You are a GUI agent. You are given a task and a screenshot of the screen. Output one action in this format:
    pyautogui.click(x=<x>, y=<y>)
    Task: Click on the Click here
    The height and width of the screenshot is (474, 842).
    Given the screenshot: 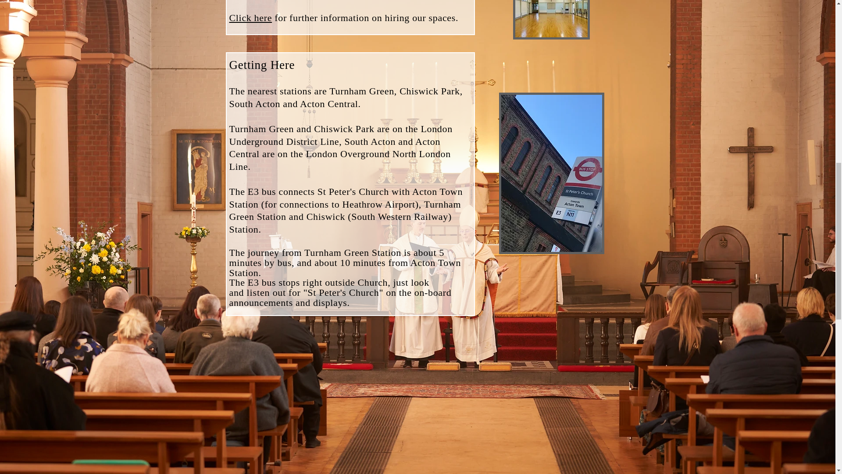 What is the action you would take?
    pyautogui.click(x=250, y=18)
    